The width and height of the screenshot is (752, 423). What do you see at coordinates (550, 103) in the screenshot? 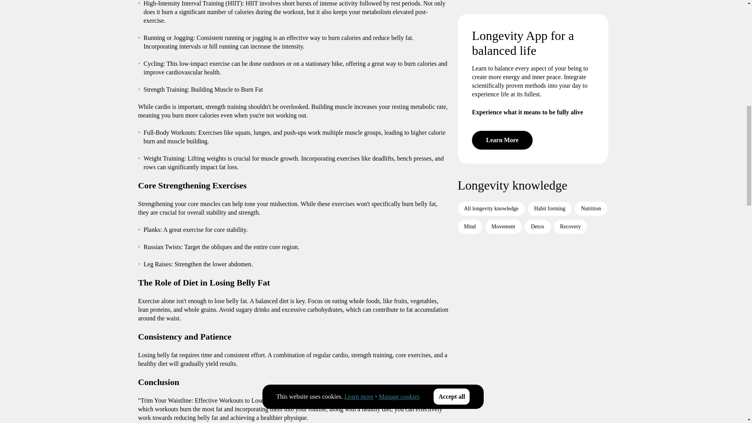
I see `Habit forming` at bounding box center [550, 103].